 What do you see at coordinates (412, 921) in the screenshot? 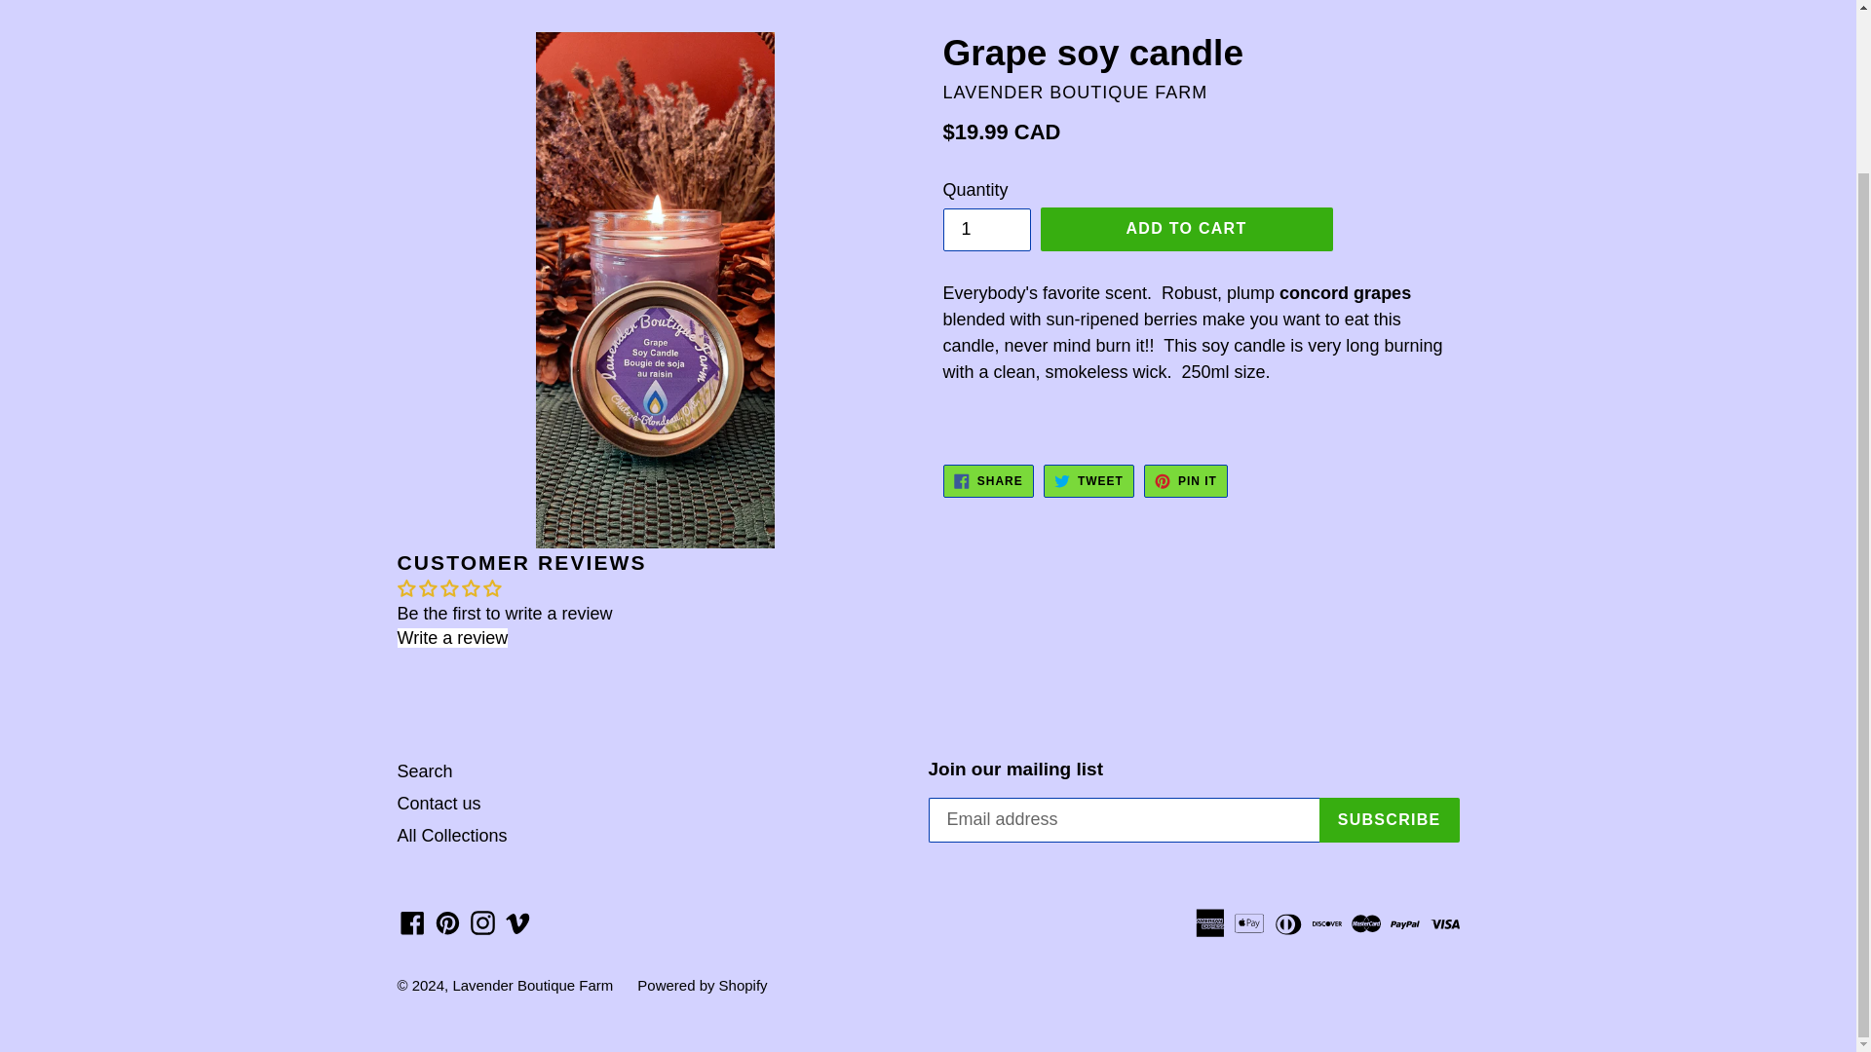
I see `Lavender Boutique Farm on Facebook` at bounding box center [412, 921].